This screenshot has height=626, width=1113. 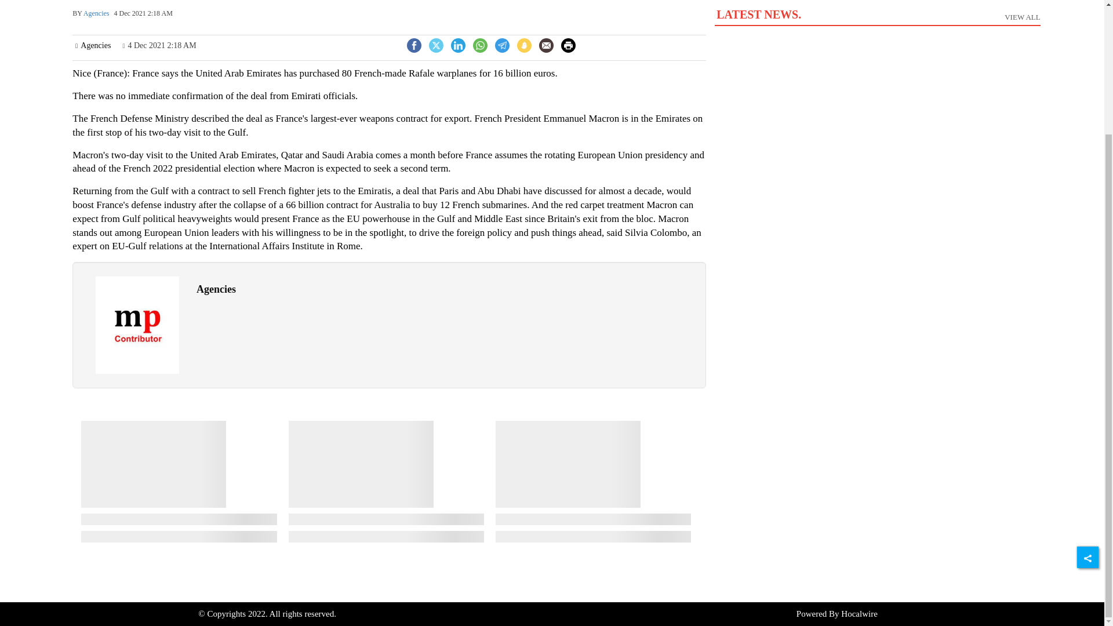 What do you see at coordinates (568, 44) in the screenshot?
I see `LinkedIn` at bounding box center [568, 44].